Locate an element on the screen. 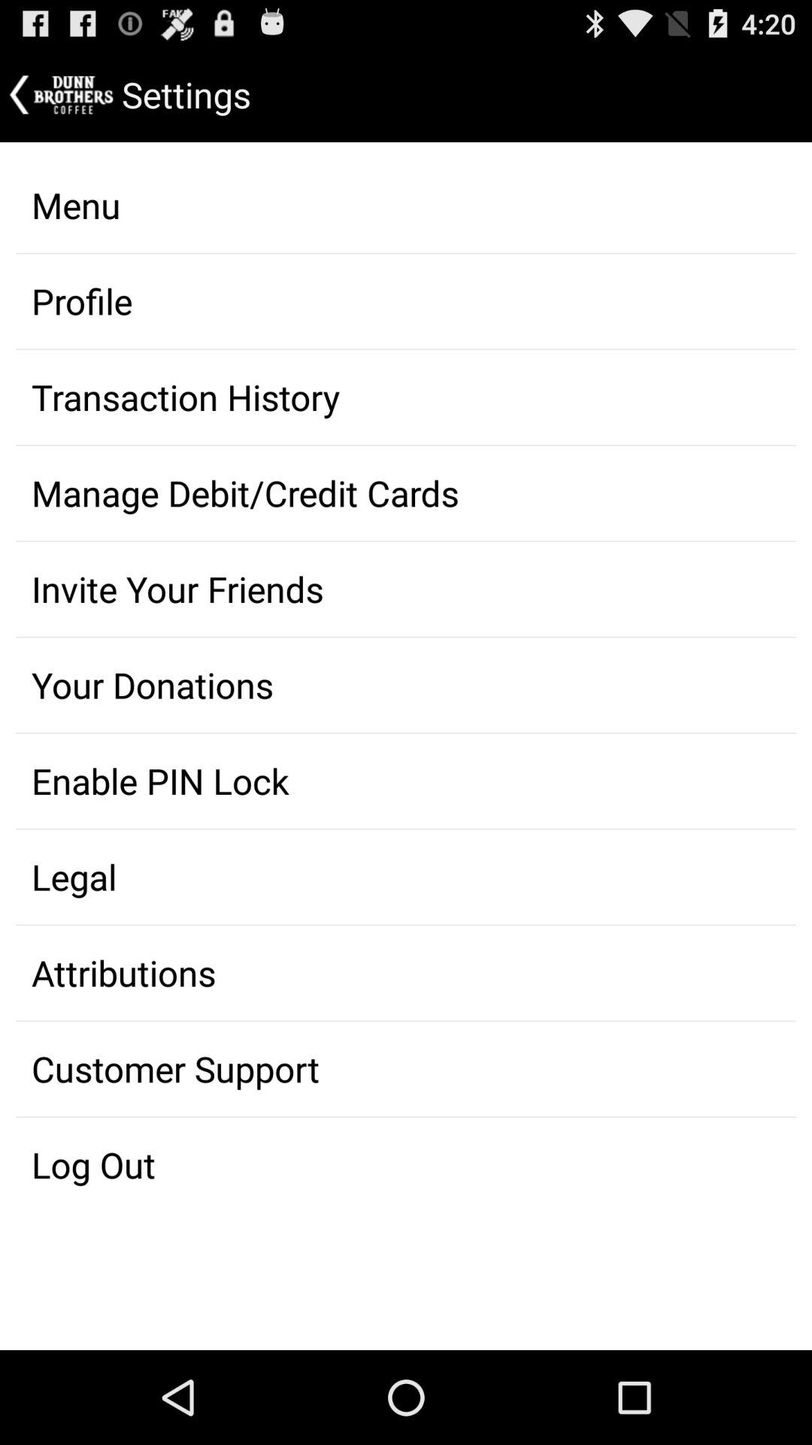 This screenshot has height=1445, width=812. select the third option from the top of the list is located at coordinates (406, 397).